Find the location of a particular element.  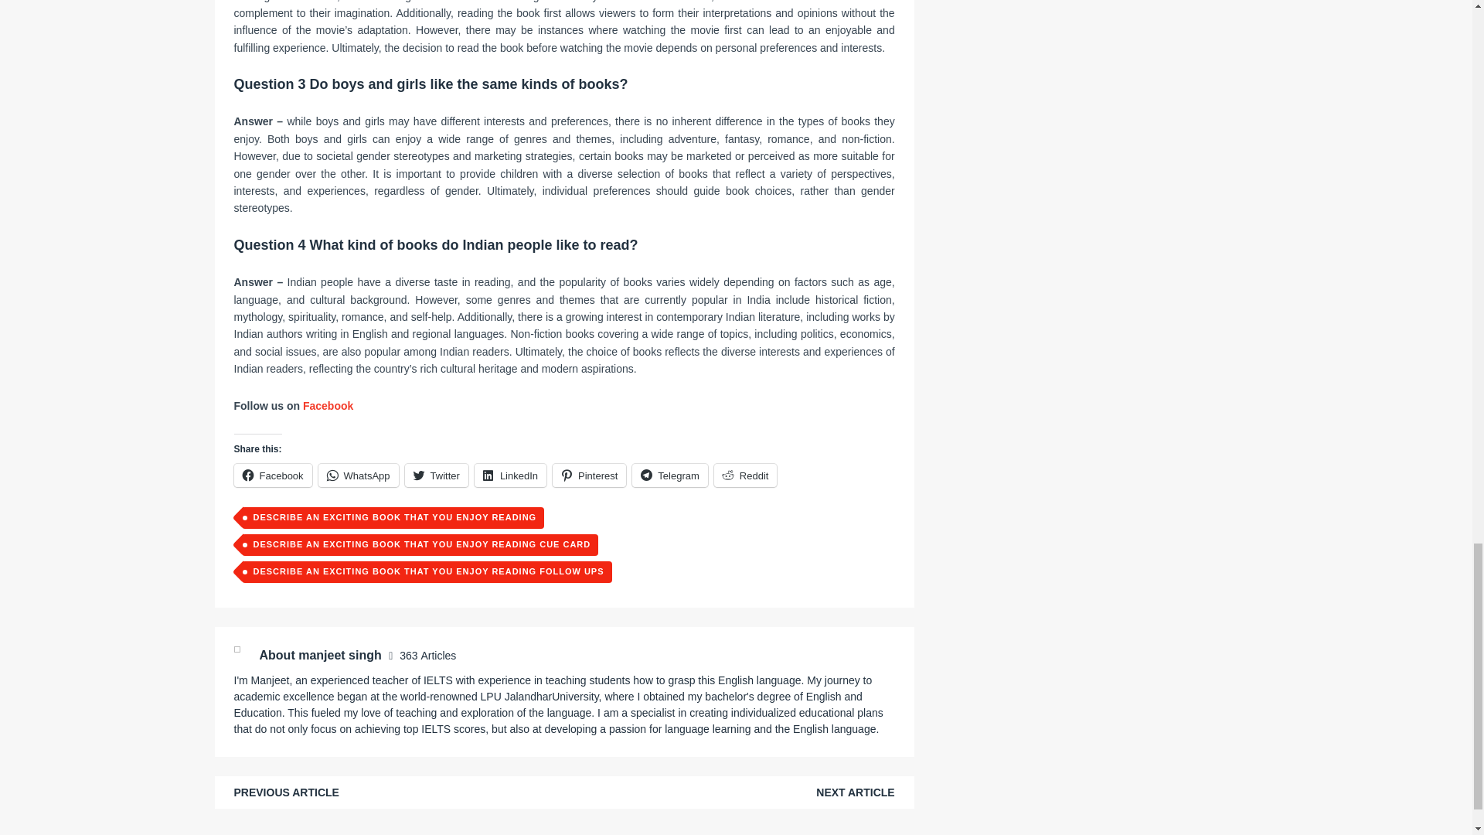

Click to share on WhatsApp is located at coordinates (359, 475).